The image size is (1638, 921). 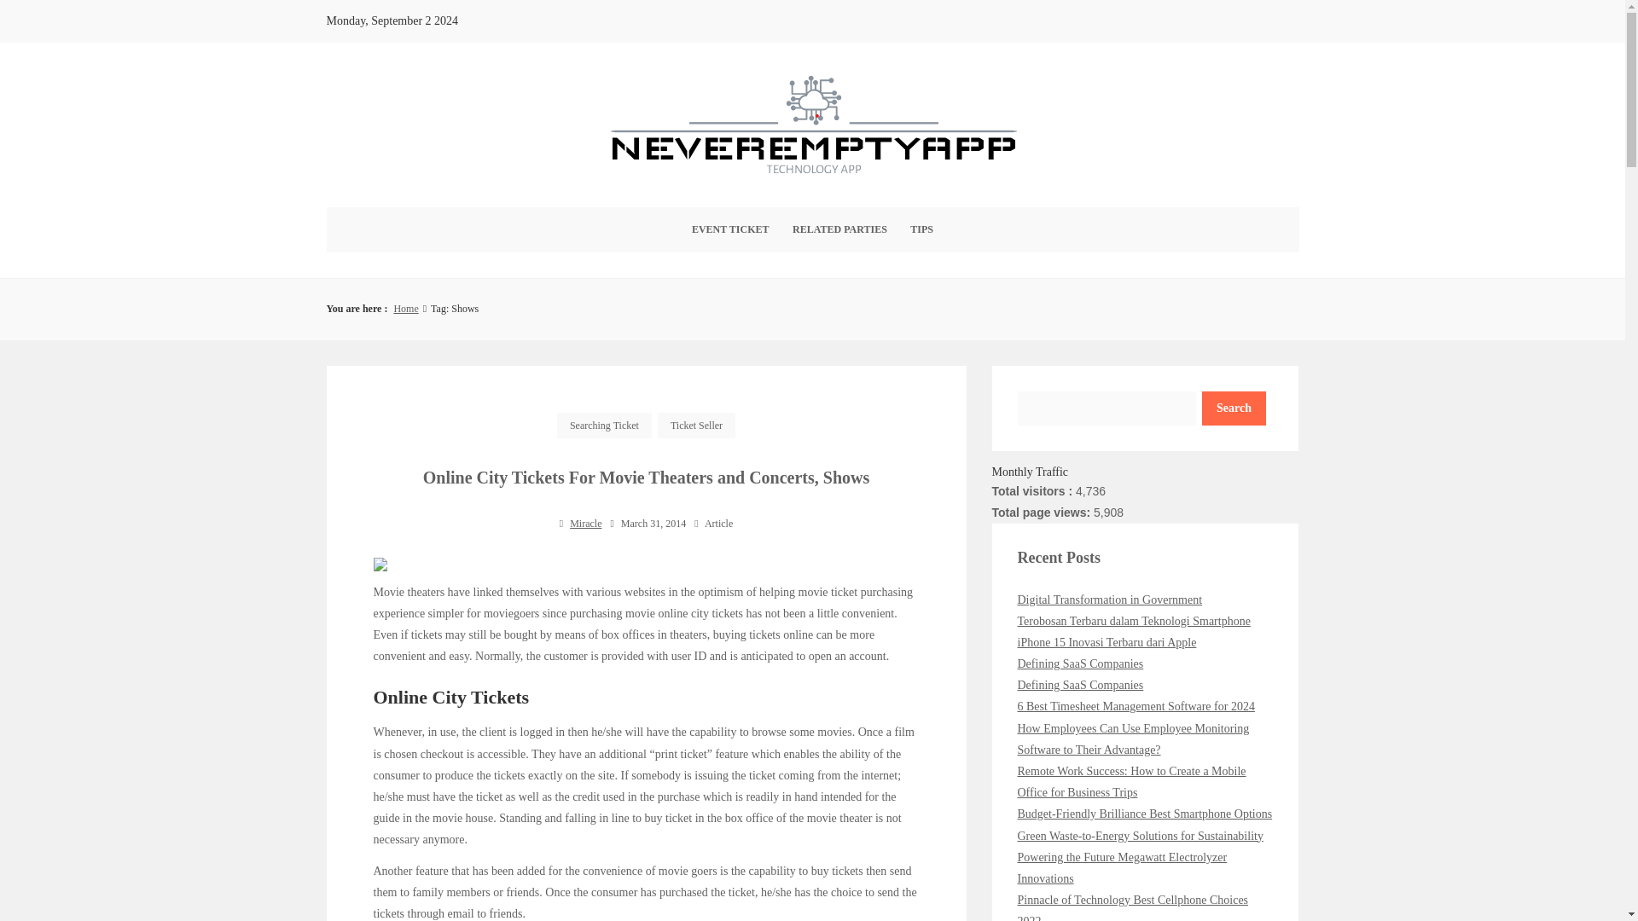 I want to click on RELATED PARTIES, so click(x=839, y=229).